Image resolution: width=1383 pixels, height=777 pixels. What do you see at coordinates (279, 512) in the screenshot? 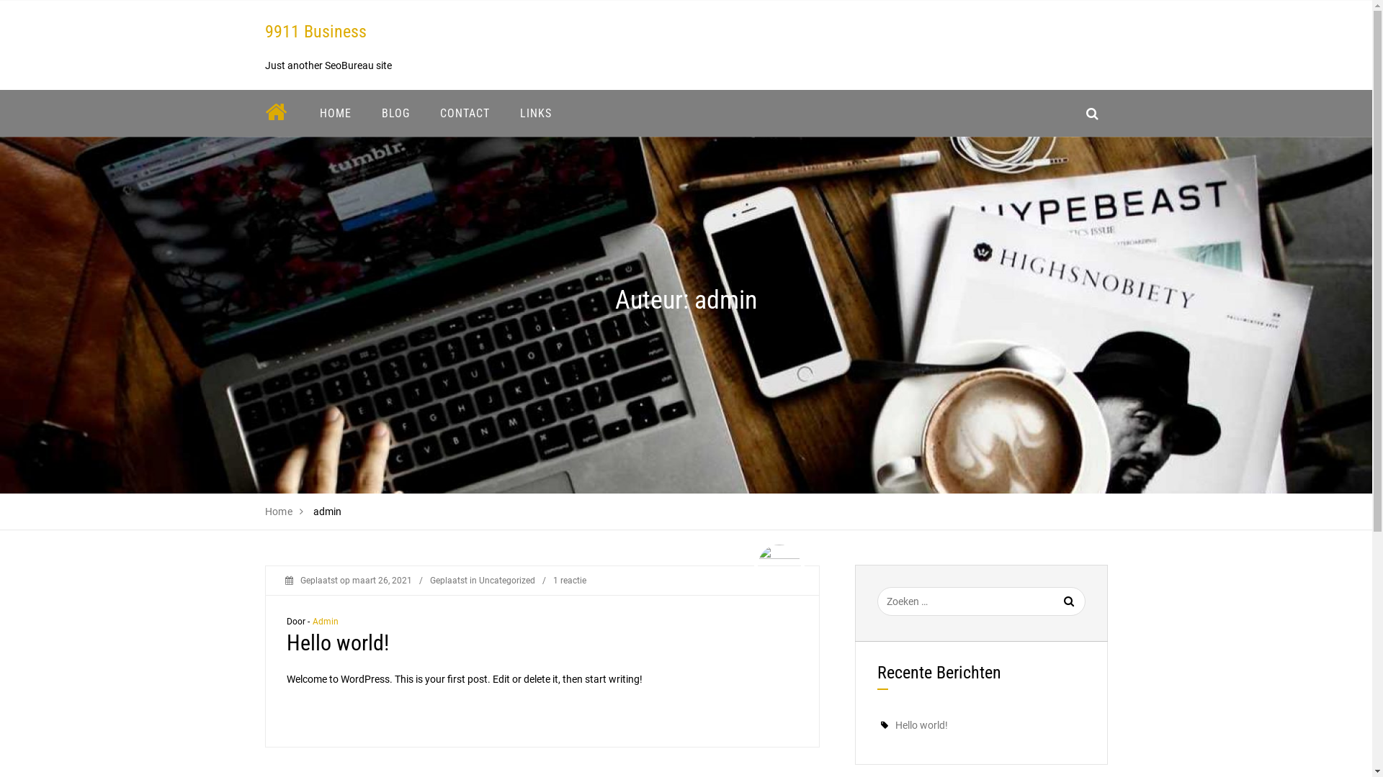
I see `Home` at bounding box center [279, 512].